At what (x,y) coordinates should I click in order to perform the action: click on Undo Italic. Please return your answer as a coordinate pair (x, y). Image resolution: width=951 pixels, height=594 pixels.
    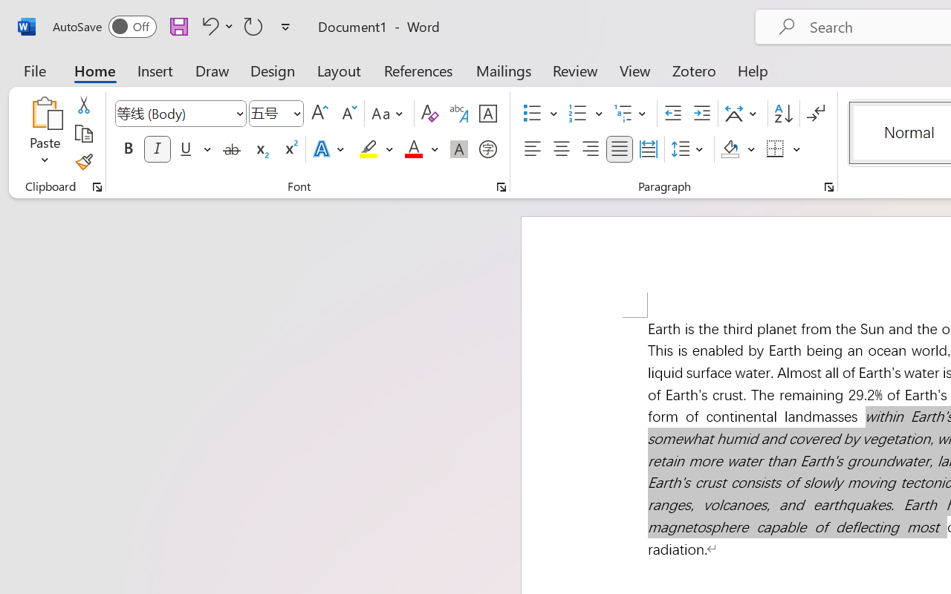
    Looking at the image, I should click on (215, 26).